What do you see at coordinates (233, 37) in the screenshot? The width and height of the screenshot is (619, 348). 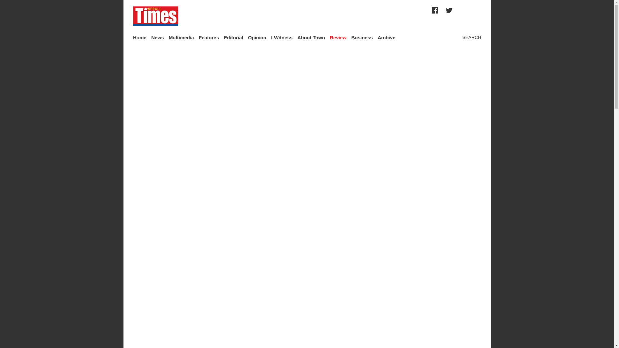 I see `Editorial` at bounding box center [233, 37].